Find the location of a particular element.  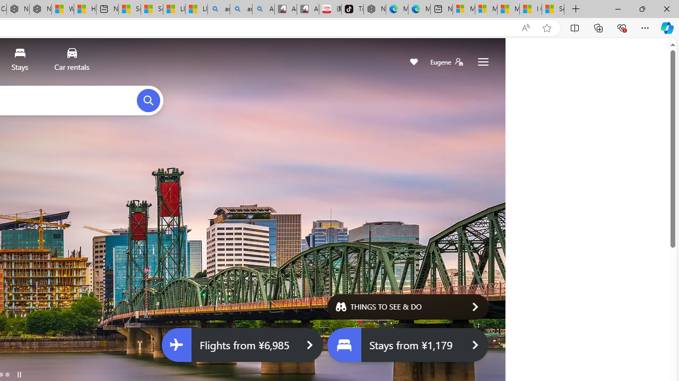

Go to next slide is located at coordinates (475, 219).